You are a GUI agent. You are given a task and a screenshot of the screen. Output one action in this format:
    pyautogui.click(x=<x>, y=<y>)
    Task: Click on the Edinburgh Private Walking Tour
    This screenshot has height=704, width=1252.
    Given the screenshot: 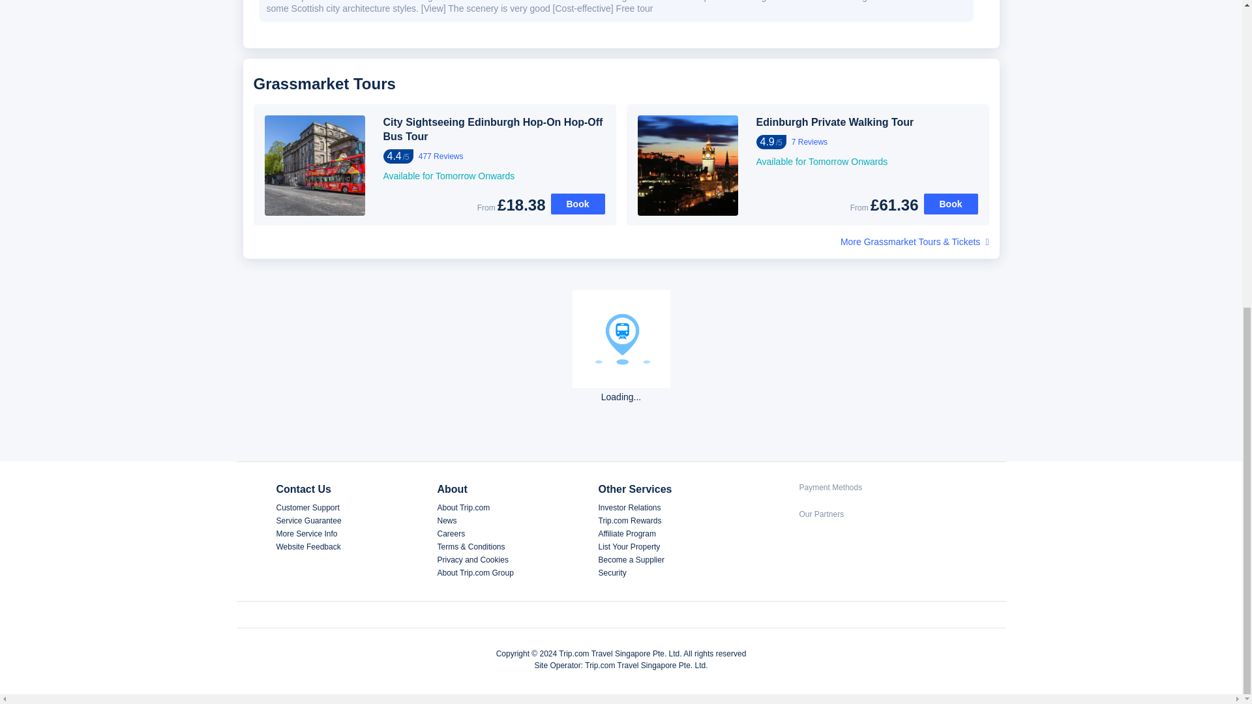 What is the action you would take?
    pyautogui.click(x=867, y=123)
    